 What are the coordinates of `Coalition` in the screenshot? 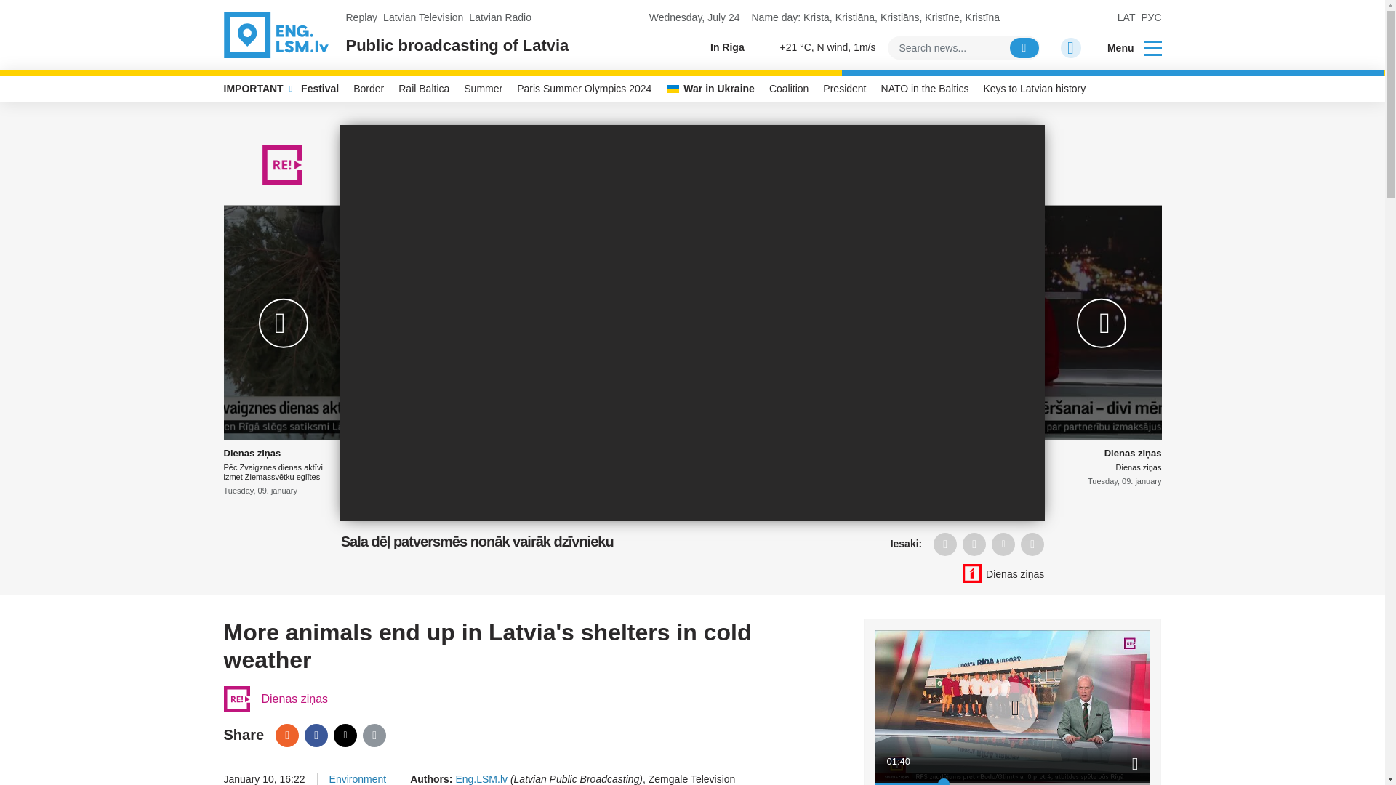 It's located at (788, 89).